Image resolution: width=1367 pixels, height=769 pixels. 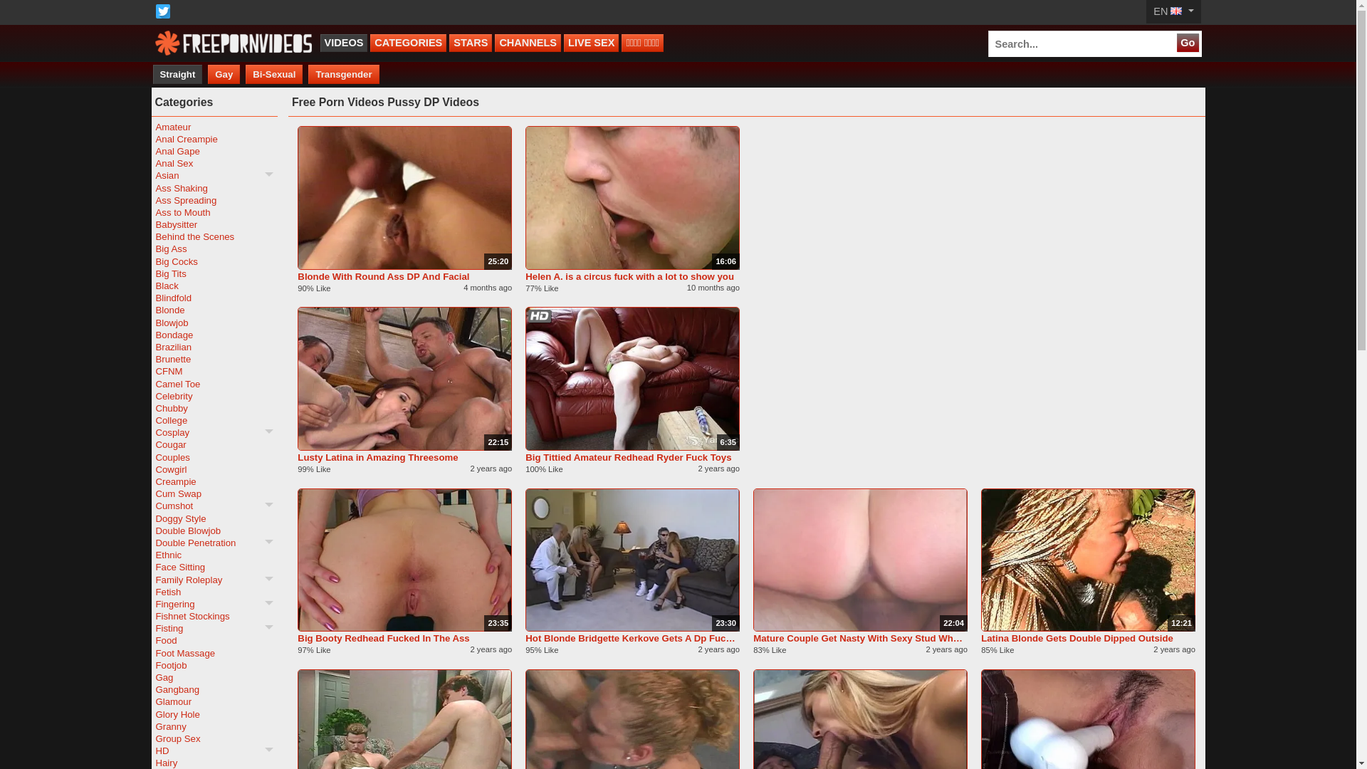 What do you see at coordinates (214, 286) in the screenshot?
I see `Black` at bounding box center [214, 286].